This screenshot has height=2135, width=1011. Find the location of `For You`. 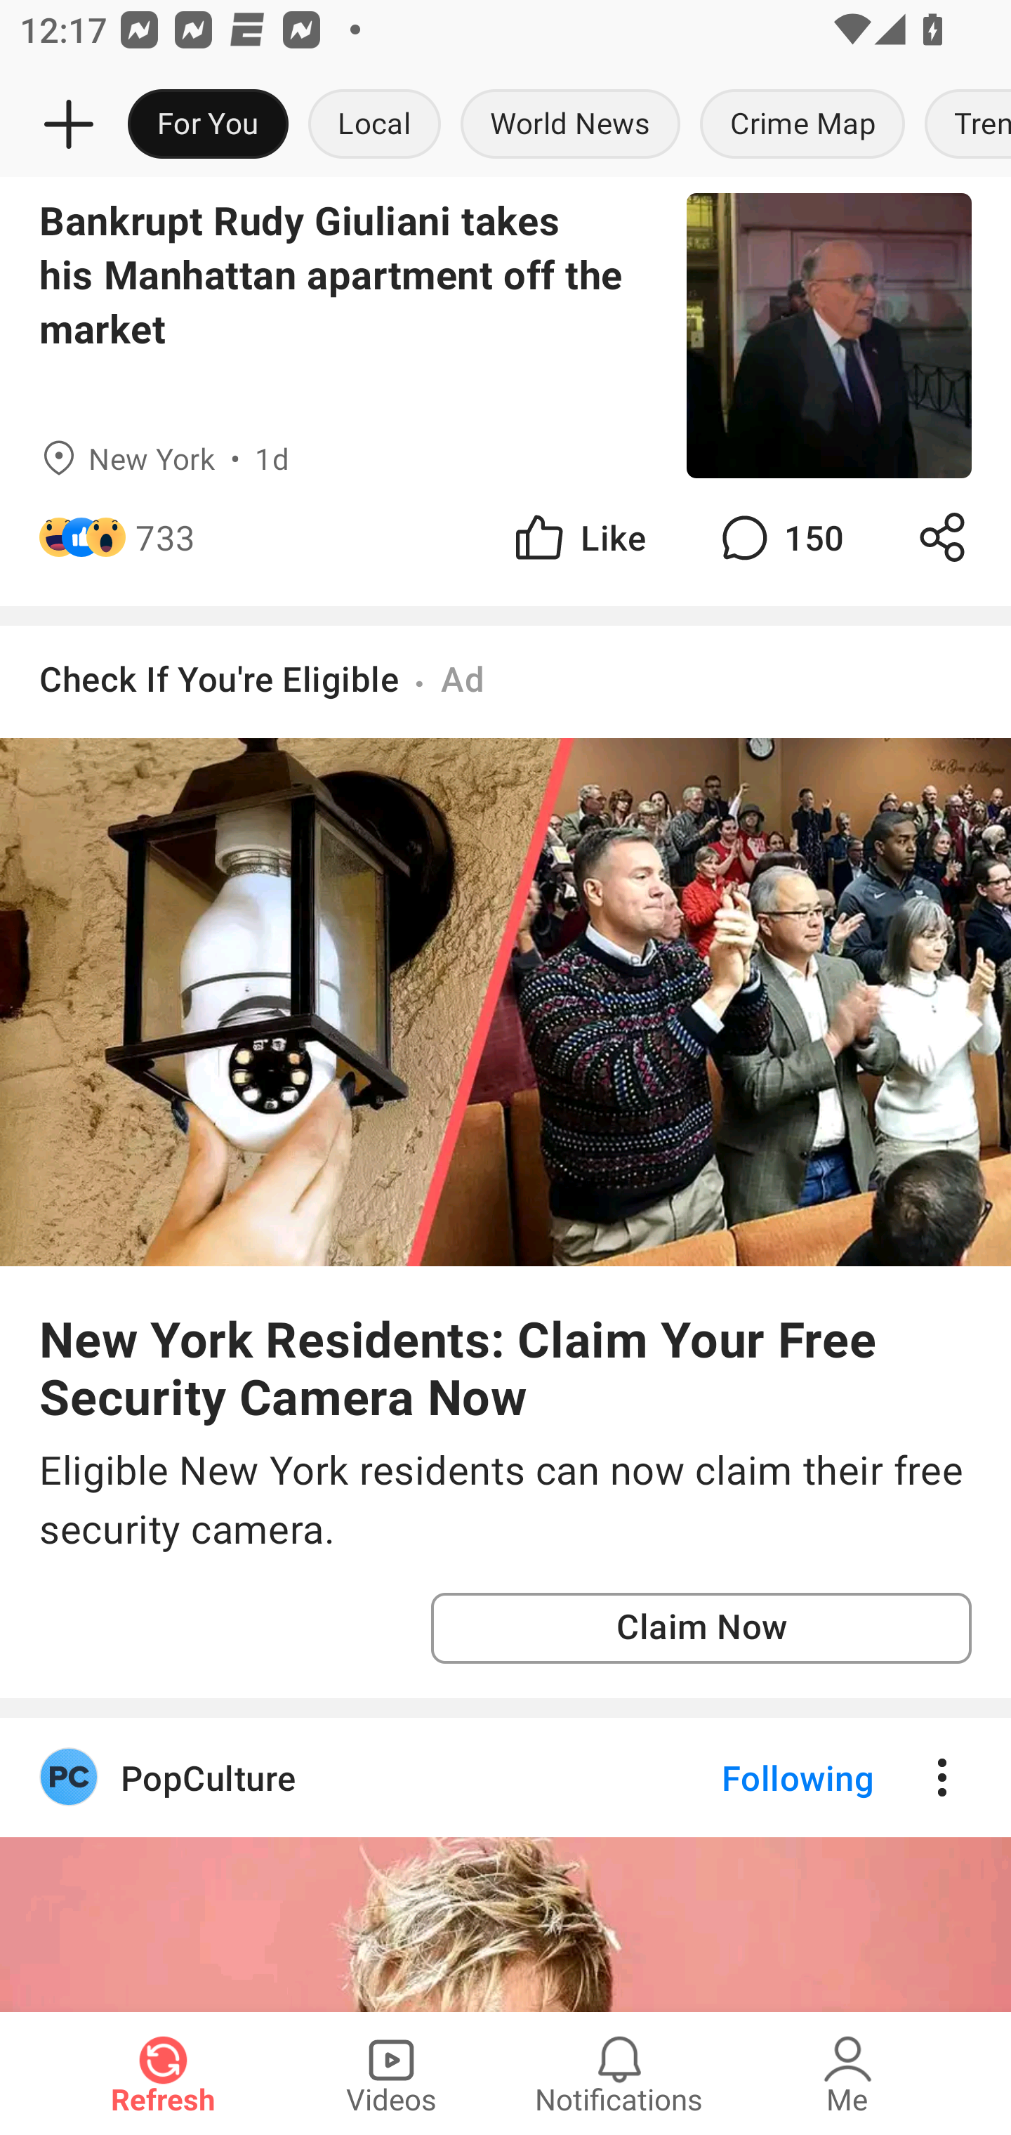

For You is located at coordinates (208, 125).